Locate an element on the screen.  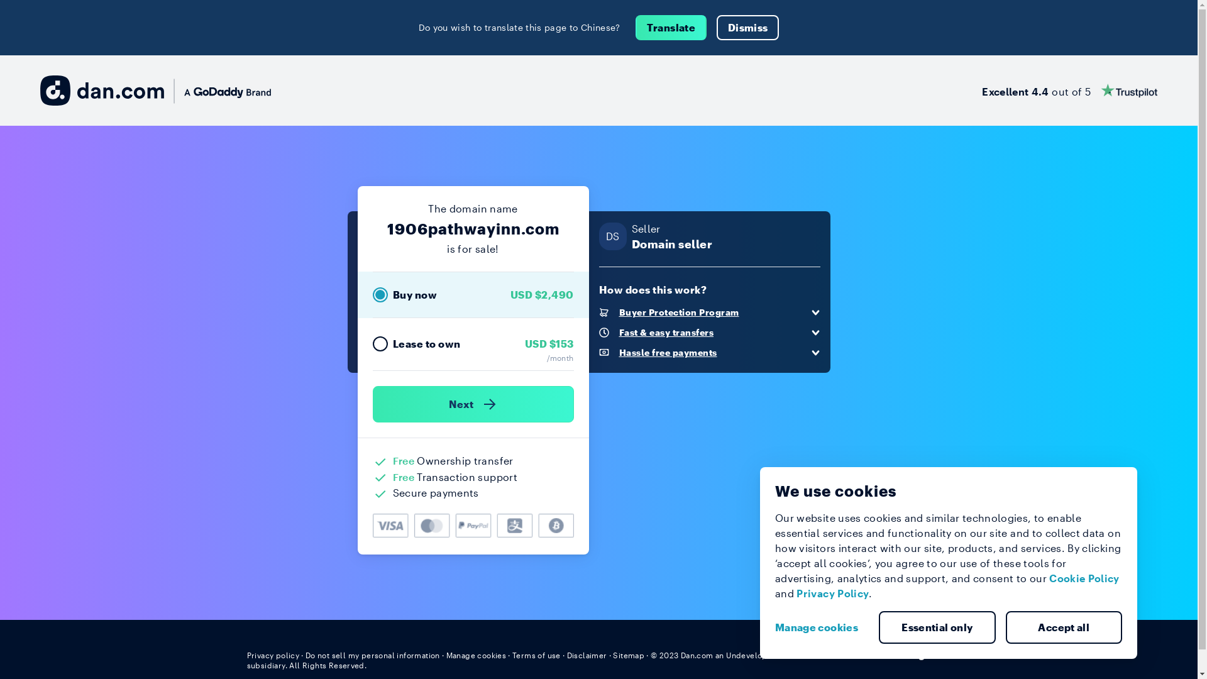
Essential only is located at coordinates (937, 627).